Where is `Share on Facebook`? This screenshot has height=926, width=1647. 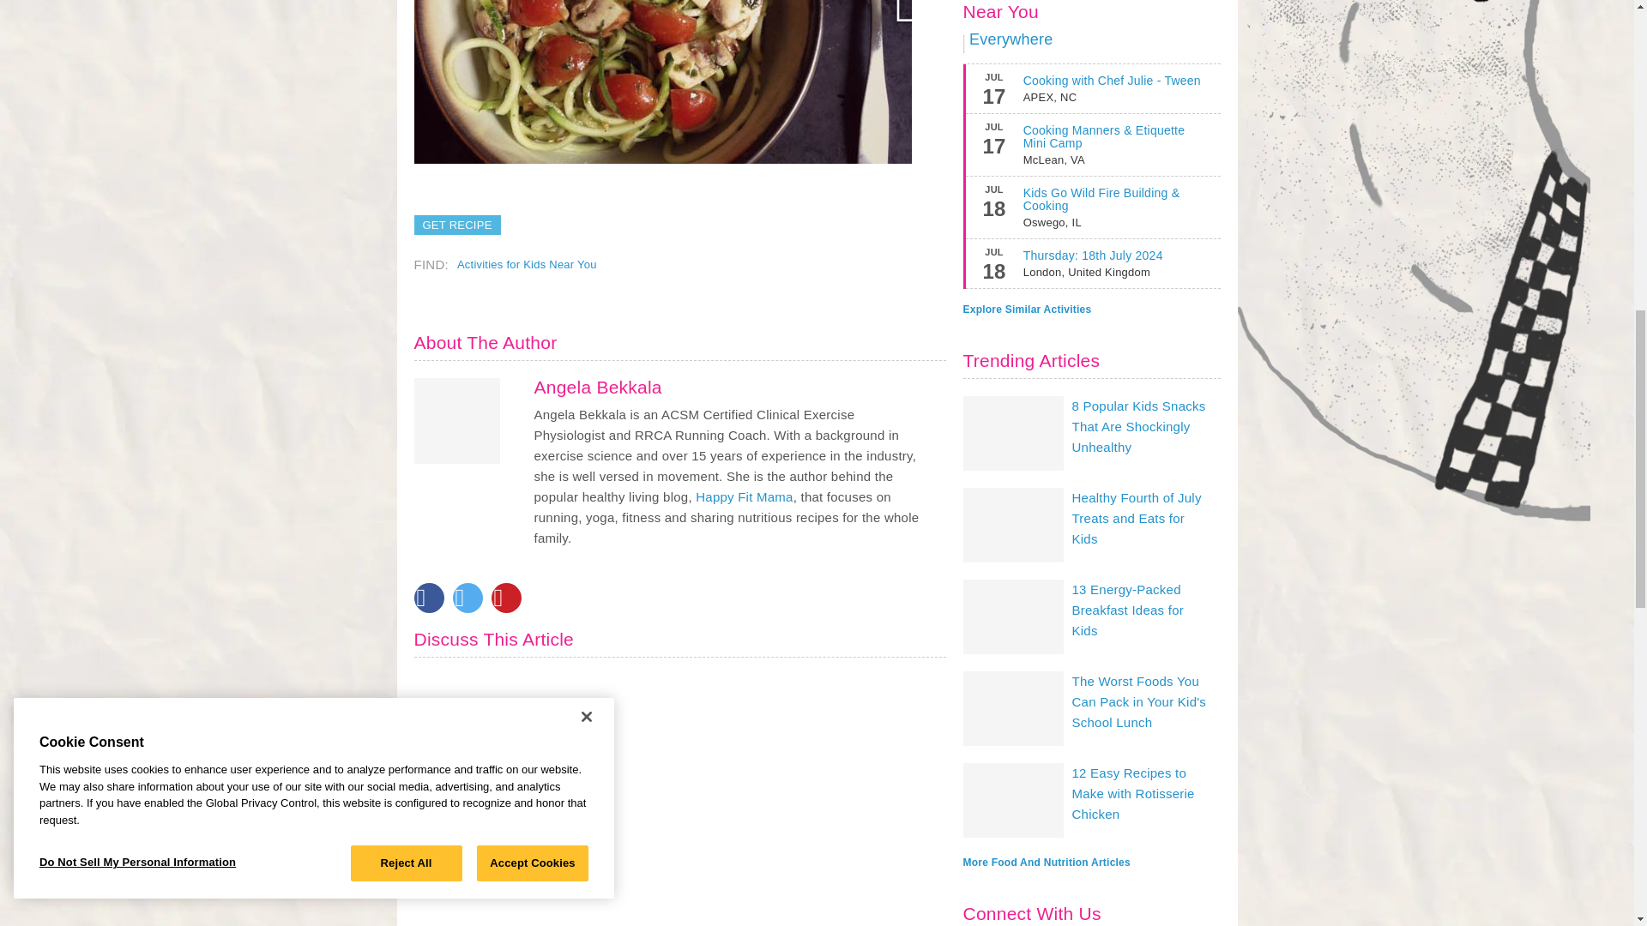 Share on Facebook is located at coordinates (427, 598).